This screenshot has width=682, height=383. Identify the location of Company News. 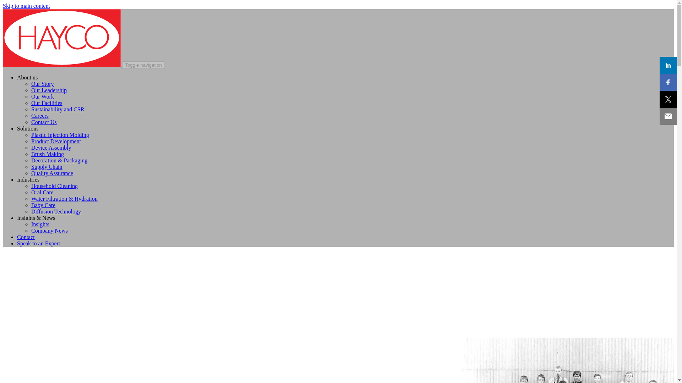
(49, 231).